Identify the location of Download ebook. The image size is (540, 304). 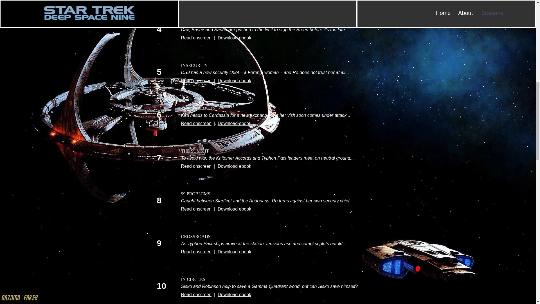
(234, 294).